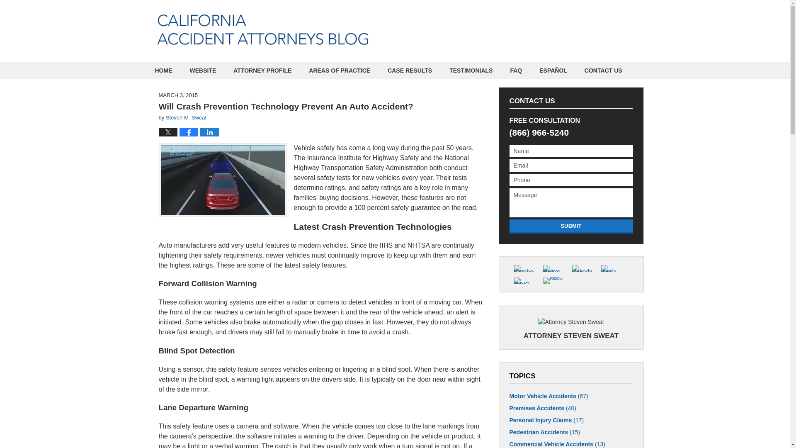 The width and height of the screenshot is (796, 448). What do you see at coordinates (552, 268) in the screenshot?
I see `Twitter` at bounding box center [552, 268].